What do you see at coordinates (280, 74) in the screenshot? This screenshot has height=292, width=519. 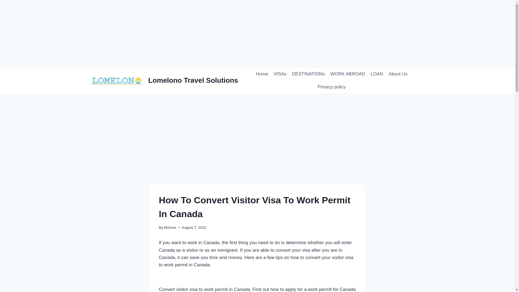 I see `VISAs` at bounding box center [280, 74].